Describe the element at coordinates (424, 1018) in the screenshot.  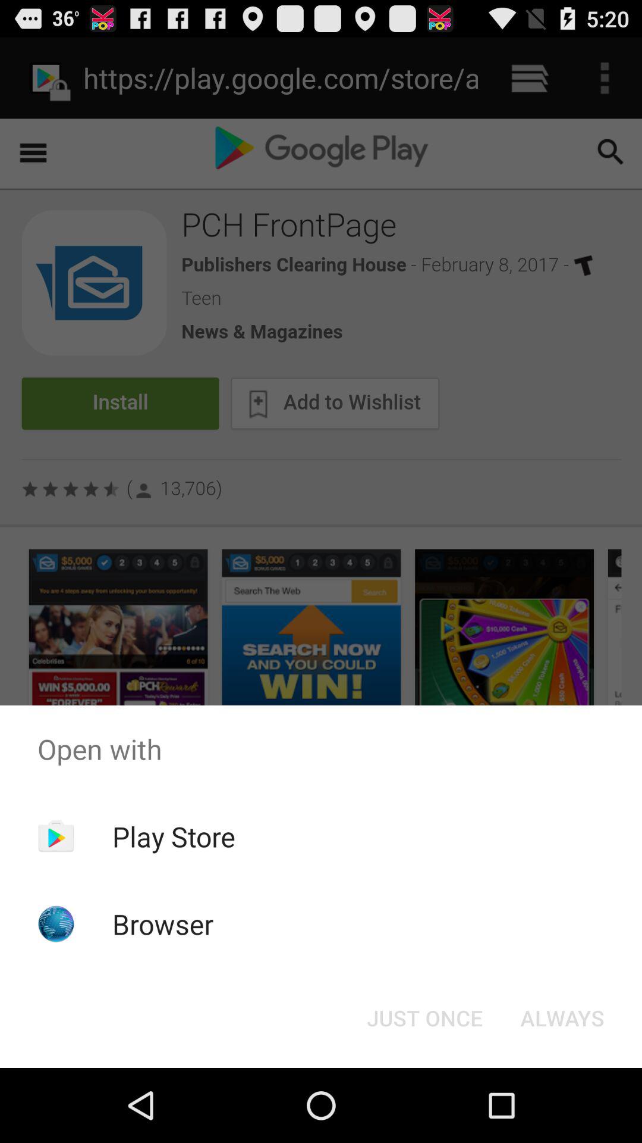
I see `turn off just once item` at that location.